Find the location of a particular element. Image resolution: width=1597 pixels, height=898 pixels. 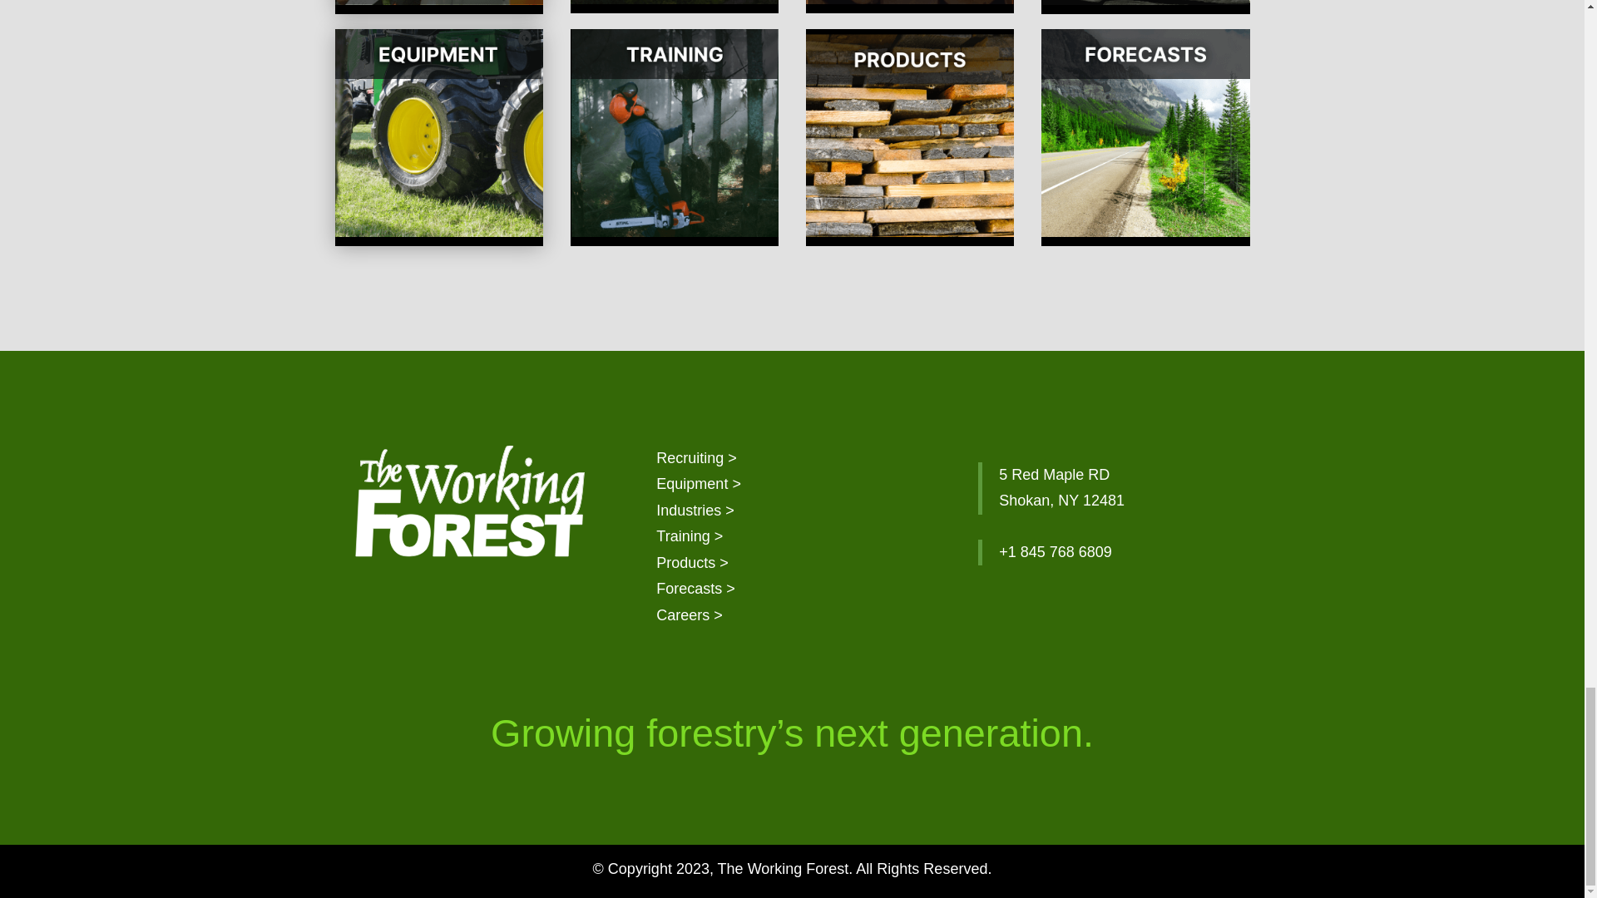

Products is located at coordinates (692, 562).